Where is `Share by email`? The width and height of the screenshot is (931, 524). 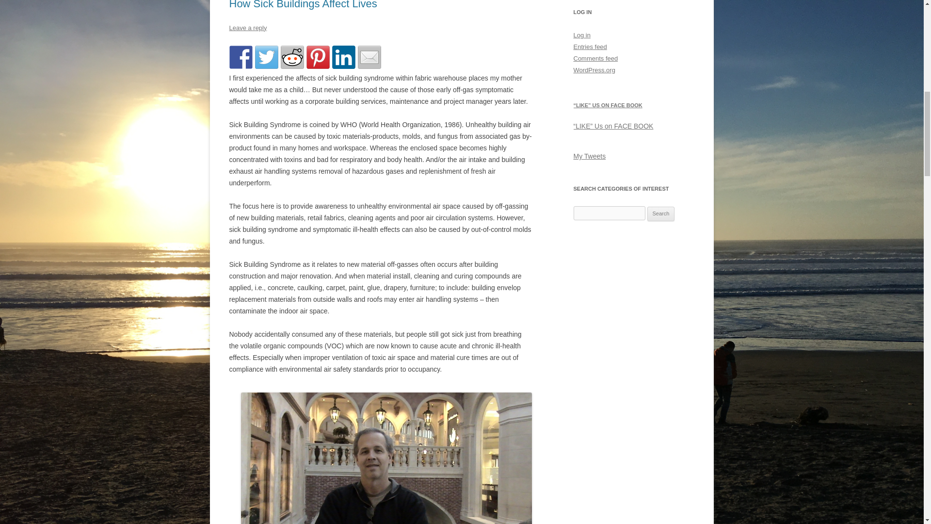
Share by email is located at coordinates (369, 57).